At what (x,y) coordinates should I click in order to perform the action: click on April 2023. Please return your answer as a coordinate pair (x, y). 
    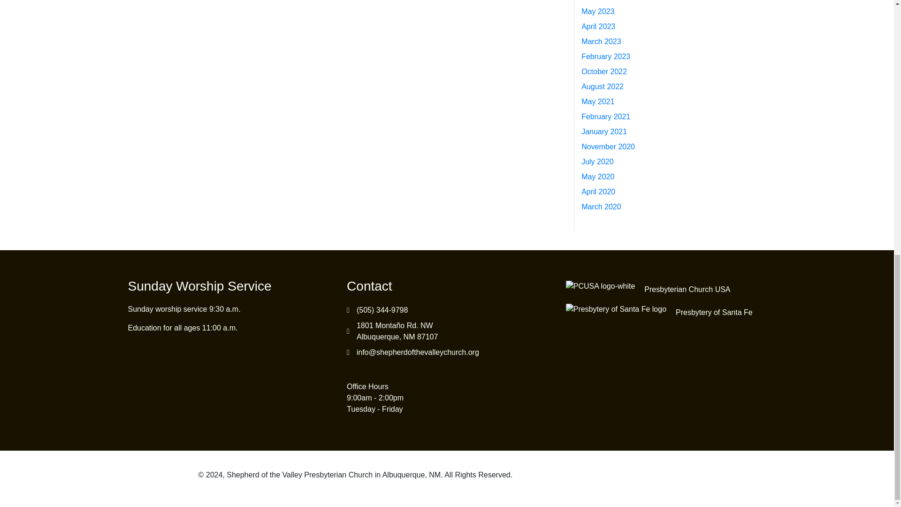
    Looking at the image, I should click on (598, 26).